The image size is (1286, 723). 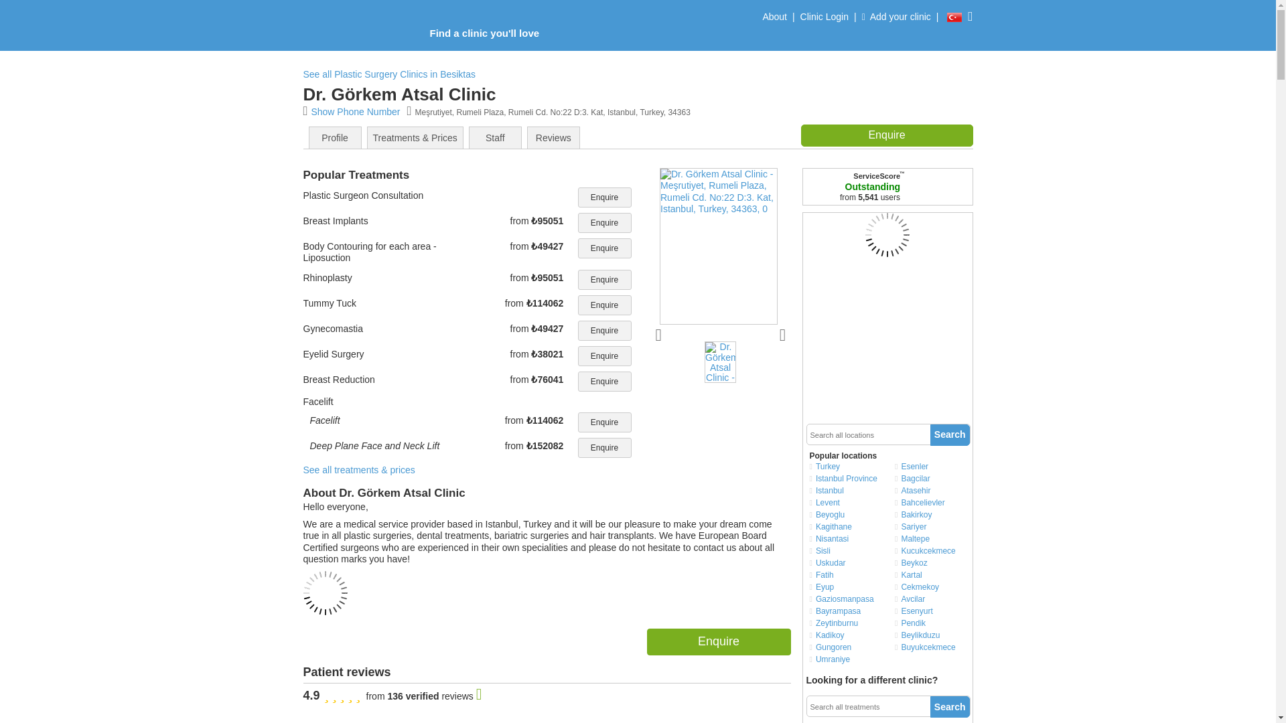 What do you see at coordinates (847, 586) in the screenshot?
I see `Eyup` at bounding box center [847, 586].